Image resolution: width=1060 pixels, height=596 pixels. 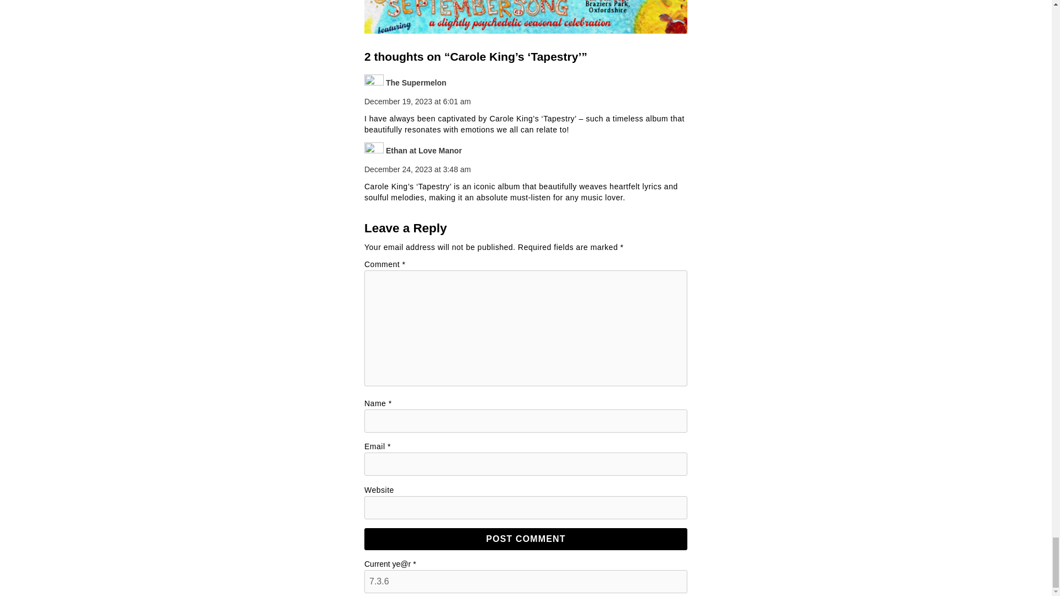 What do you see at coordinates (526, 539) in the screenshot?
I see `Post Comment` at bounding box center [526, 539].